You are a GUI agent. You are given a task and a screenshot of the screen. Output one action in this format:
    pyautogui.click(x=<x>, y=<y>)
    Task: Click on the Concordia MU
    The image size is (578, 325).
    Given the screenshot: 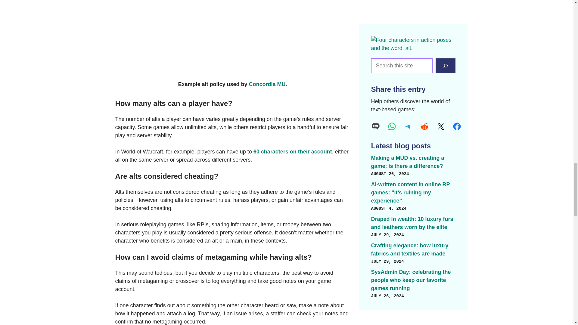 What is the action you would take?
    pyautogui.click(x=267, y=84)
    